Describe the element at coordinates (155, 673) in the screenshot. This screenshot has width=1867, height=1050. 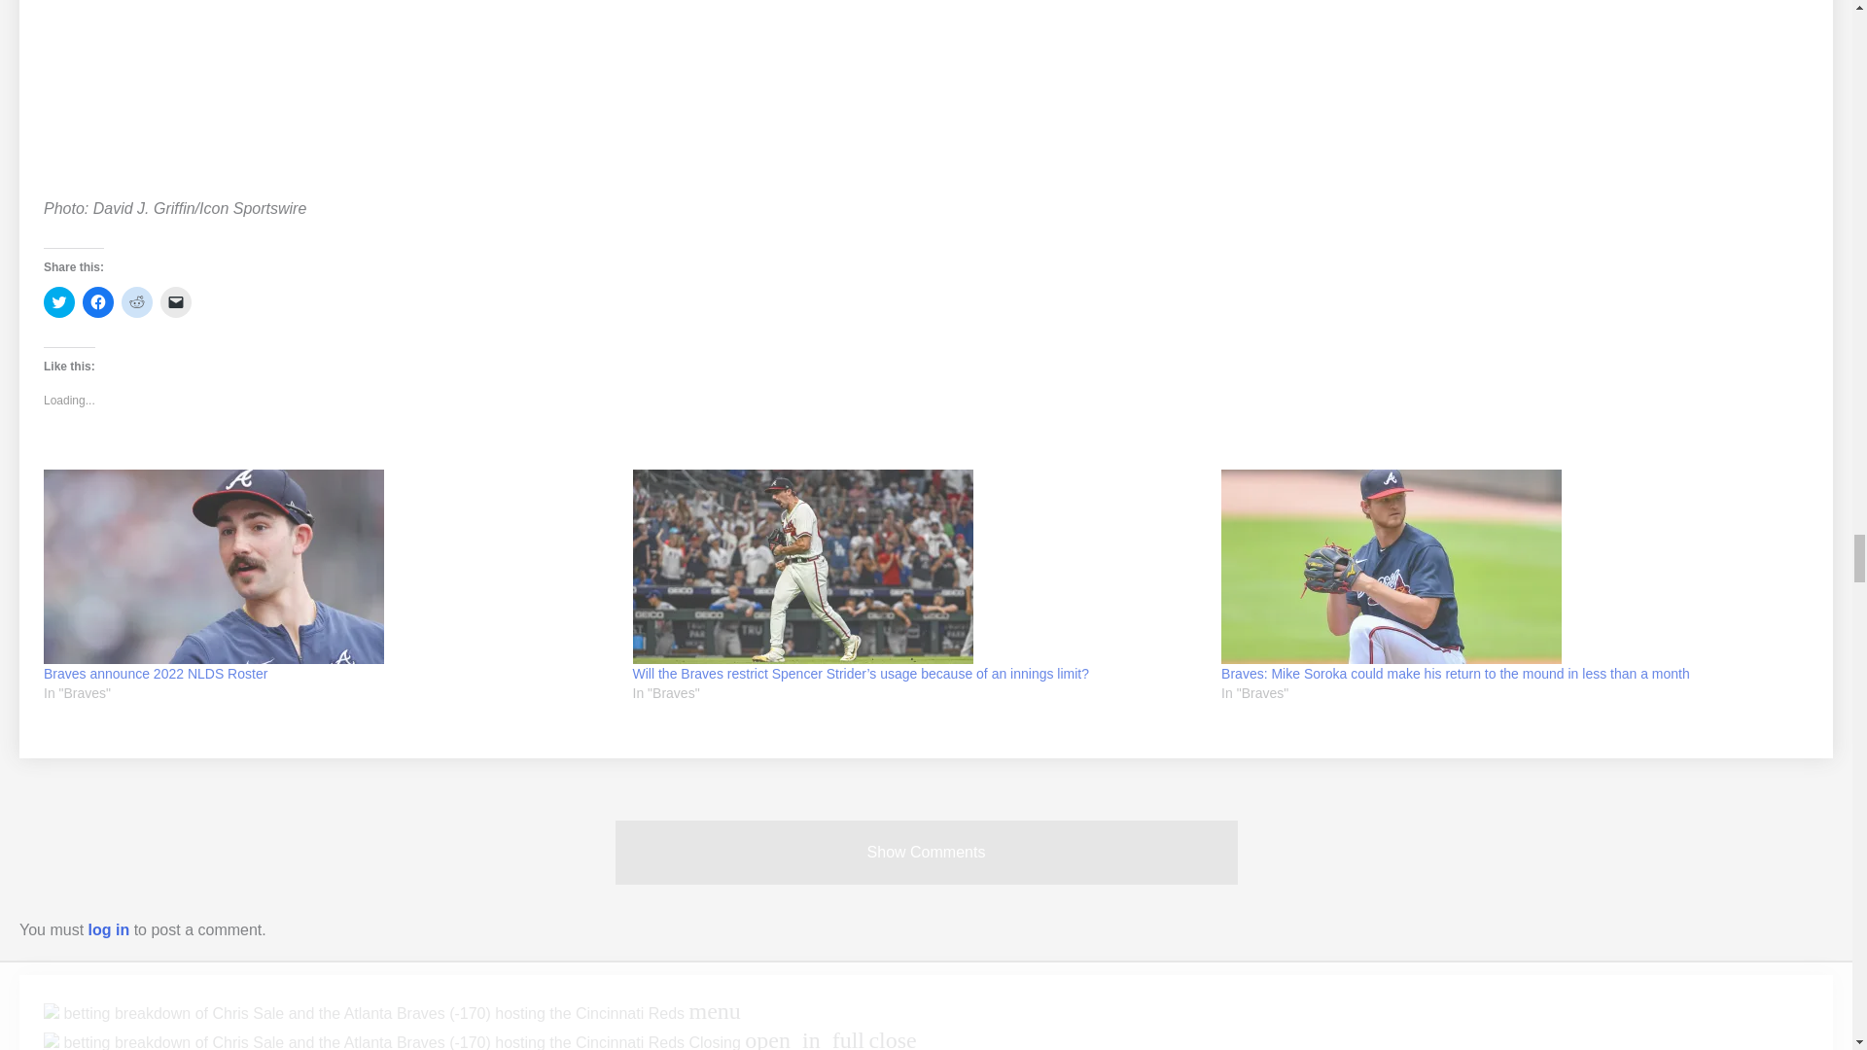
I see `Braves announce 2022 NLDS Roster` at that location.